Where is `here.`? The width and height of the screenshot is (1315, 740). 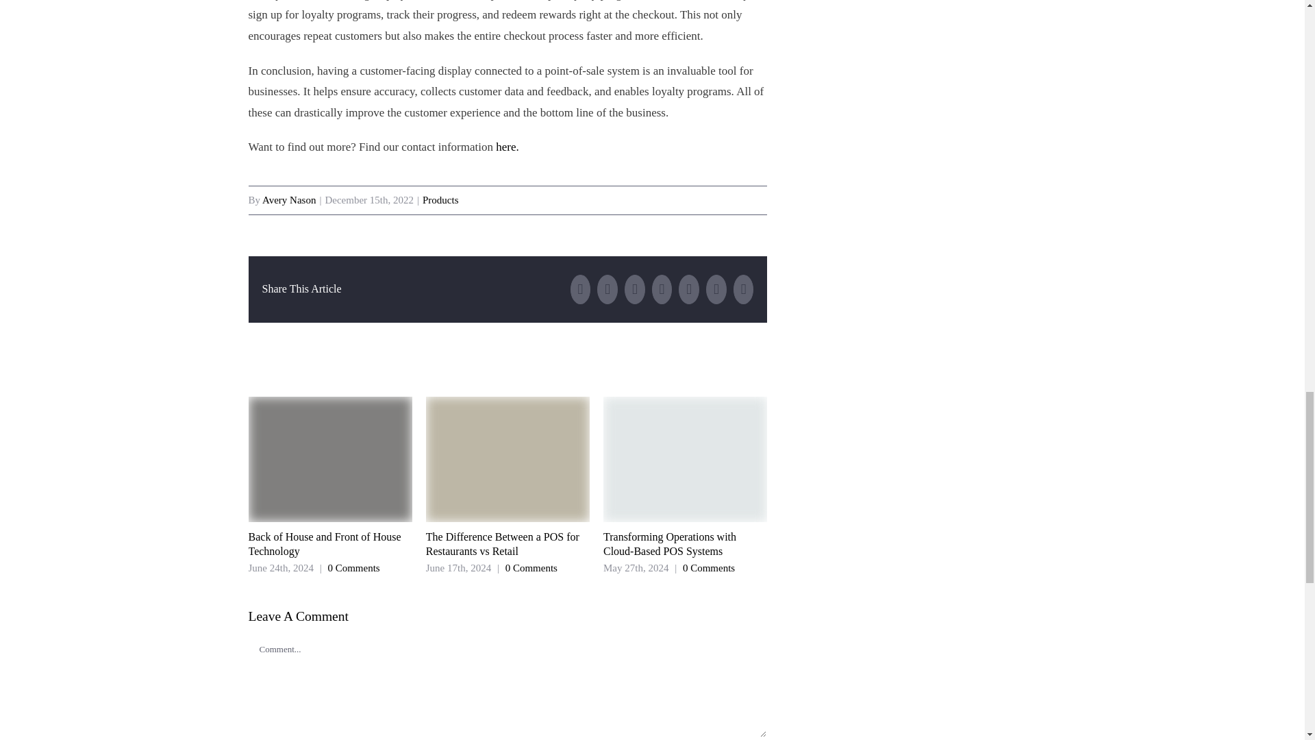 here. is located at coordinates (507, 147).